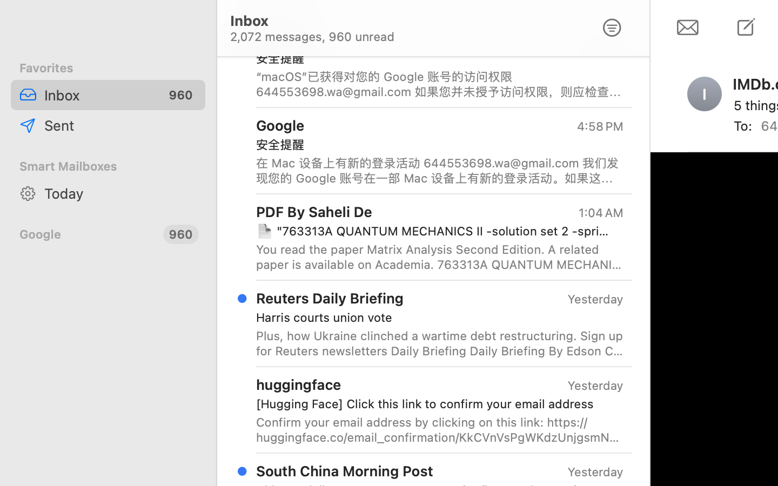  I want to click on Reuters Daily Briefing, so click(330, 298).